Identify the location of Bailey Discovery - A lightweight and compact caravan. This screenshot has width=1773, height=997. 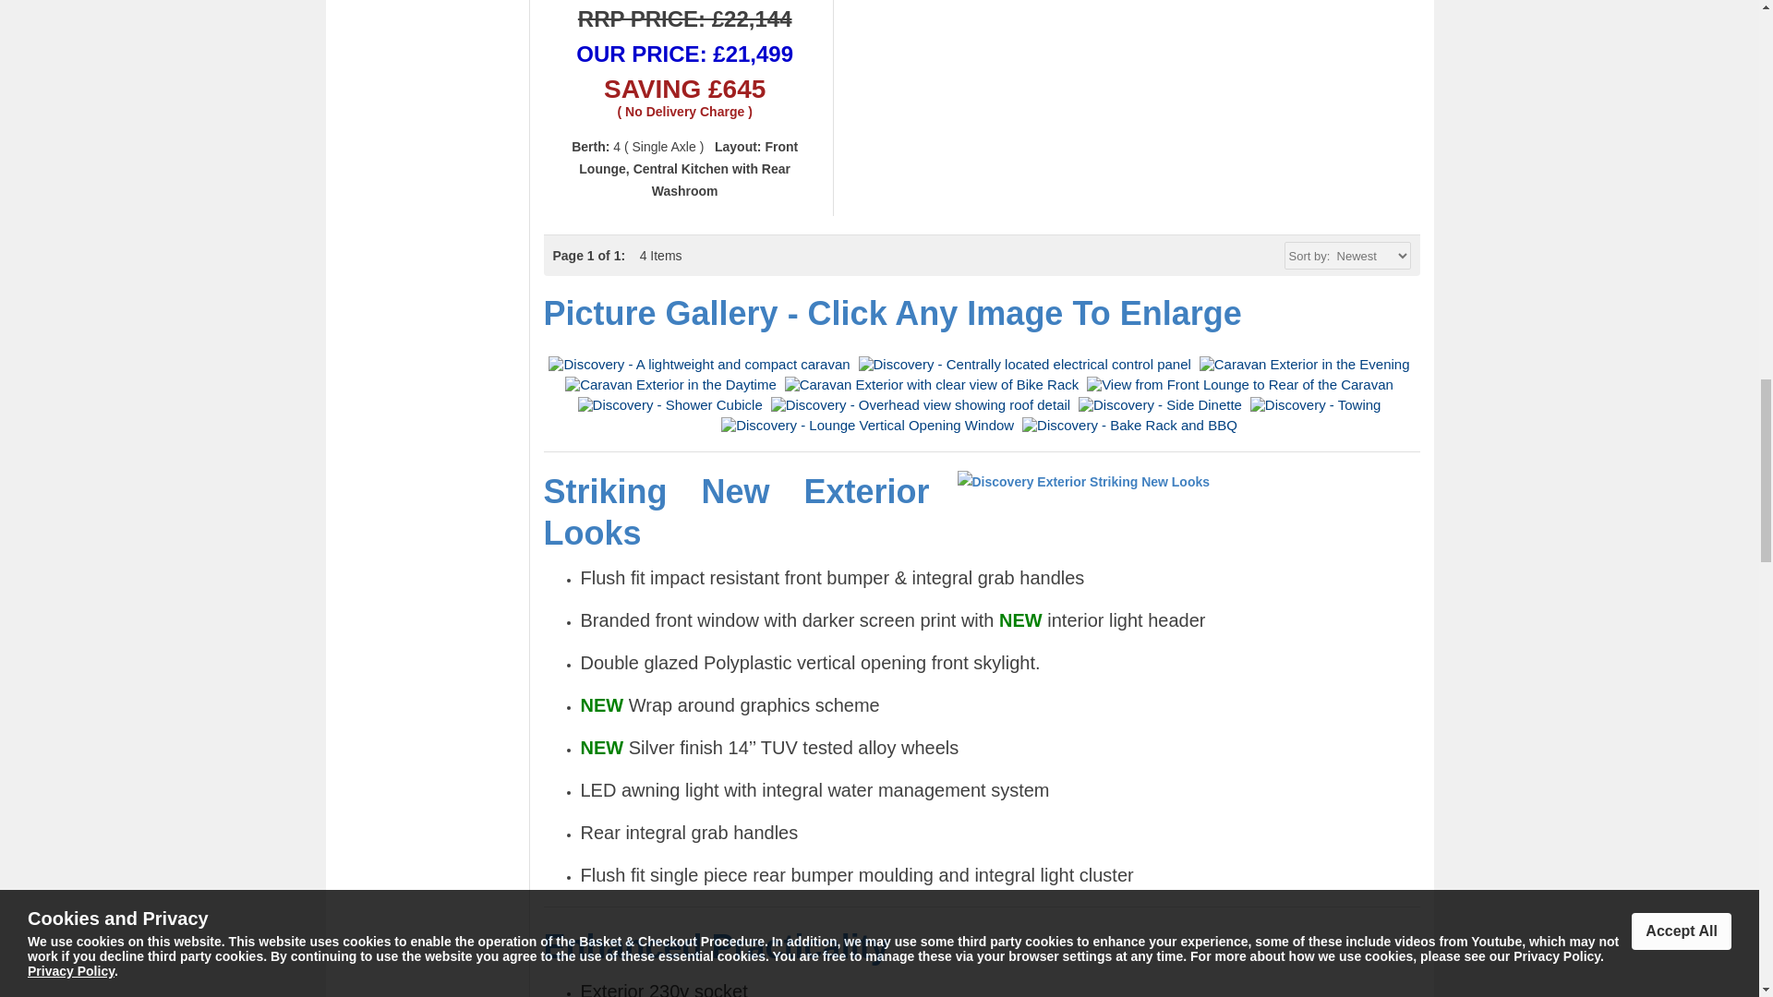
(701, 364).